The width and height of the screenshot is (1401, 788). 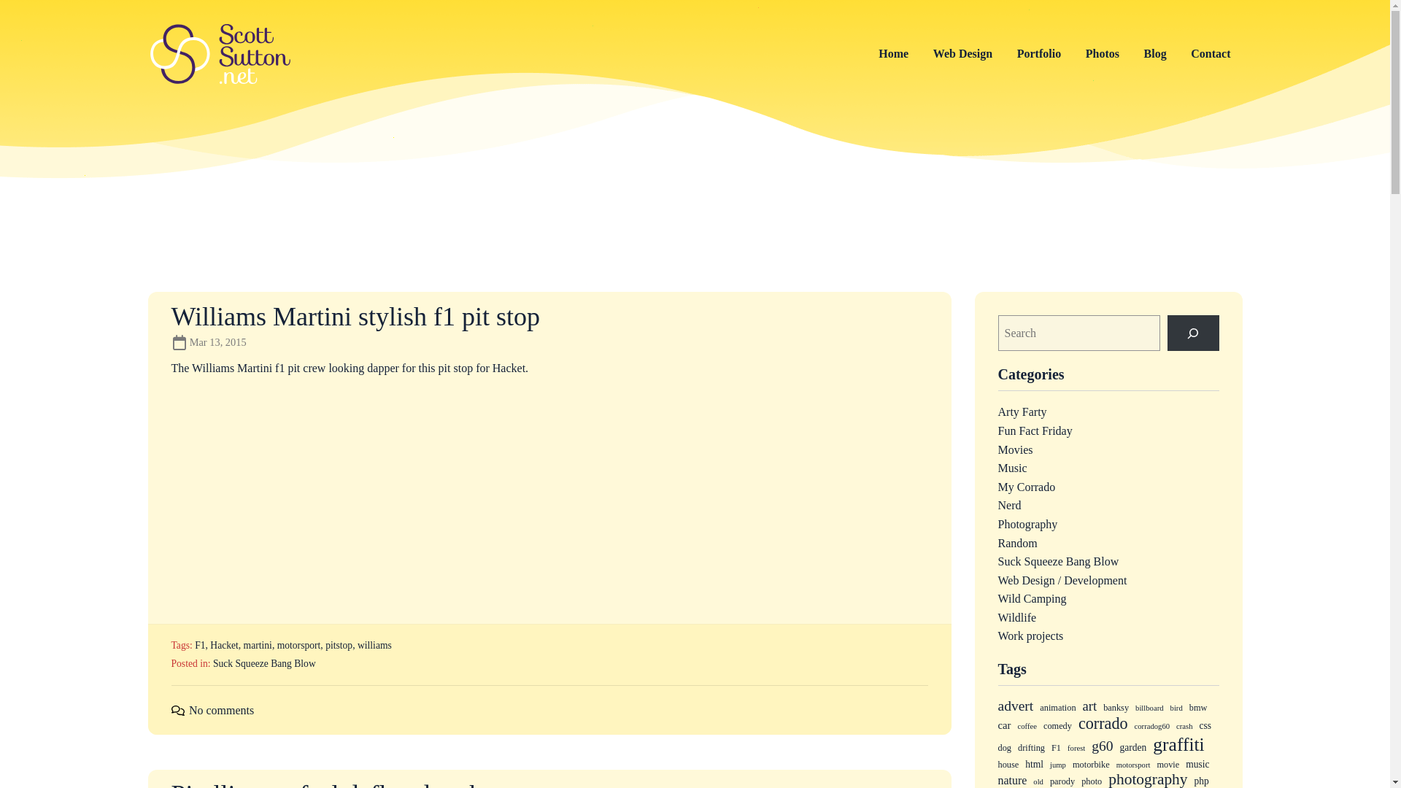 I want to click on williams, so click(x=374, y=645).